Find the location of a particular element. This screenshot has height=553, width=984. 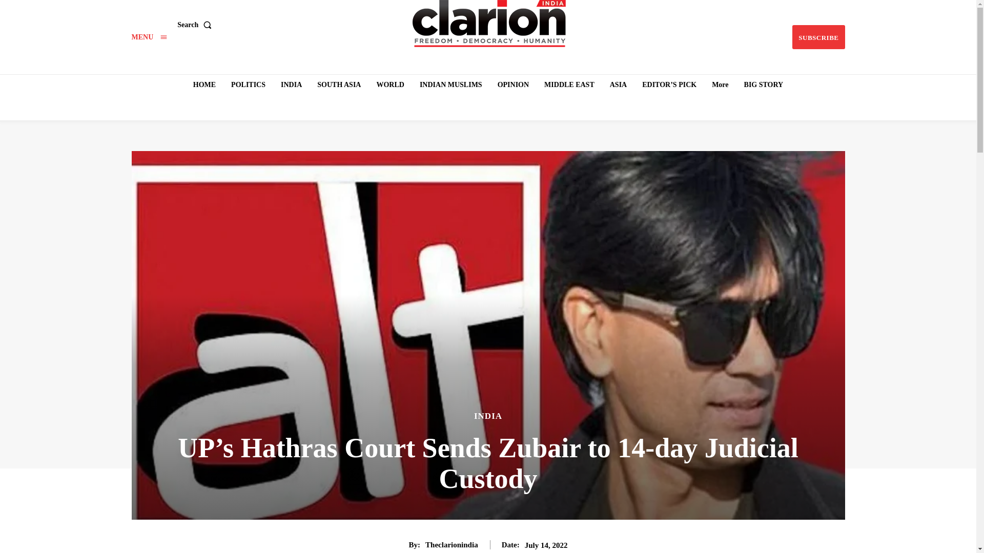

POLITICS is located at coordinates (248, 84).